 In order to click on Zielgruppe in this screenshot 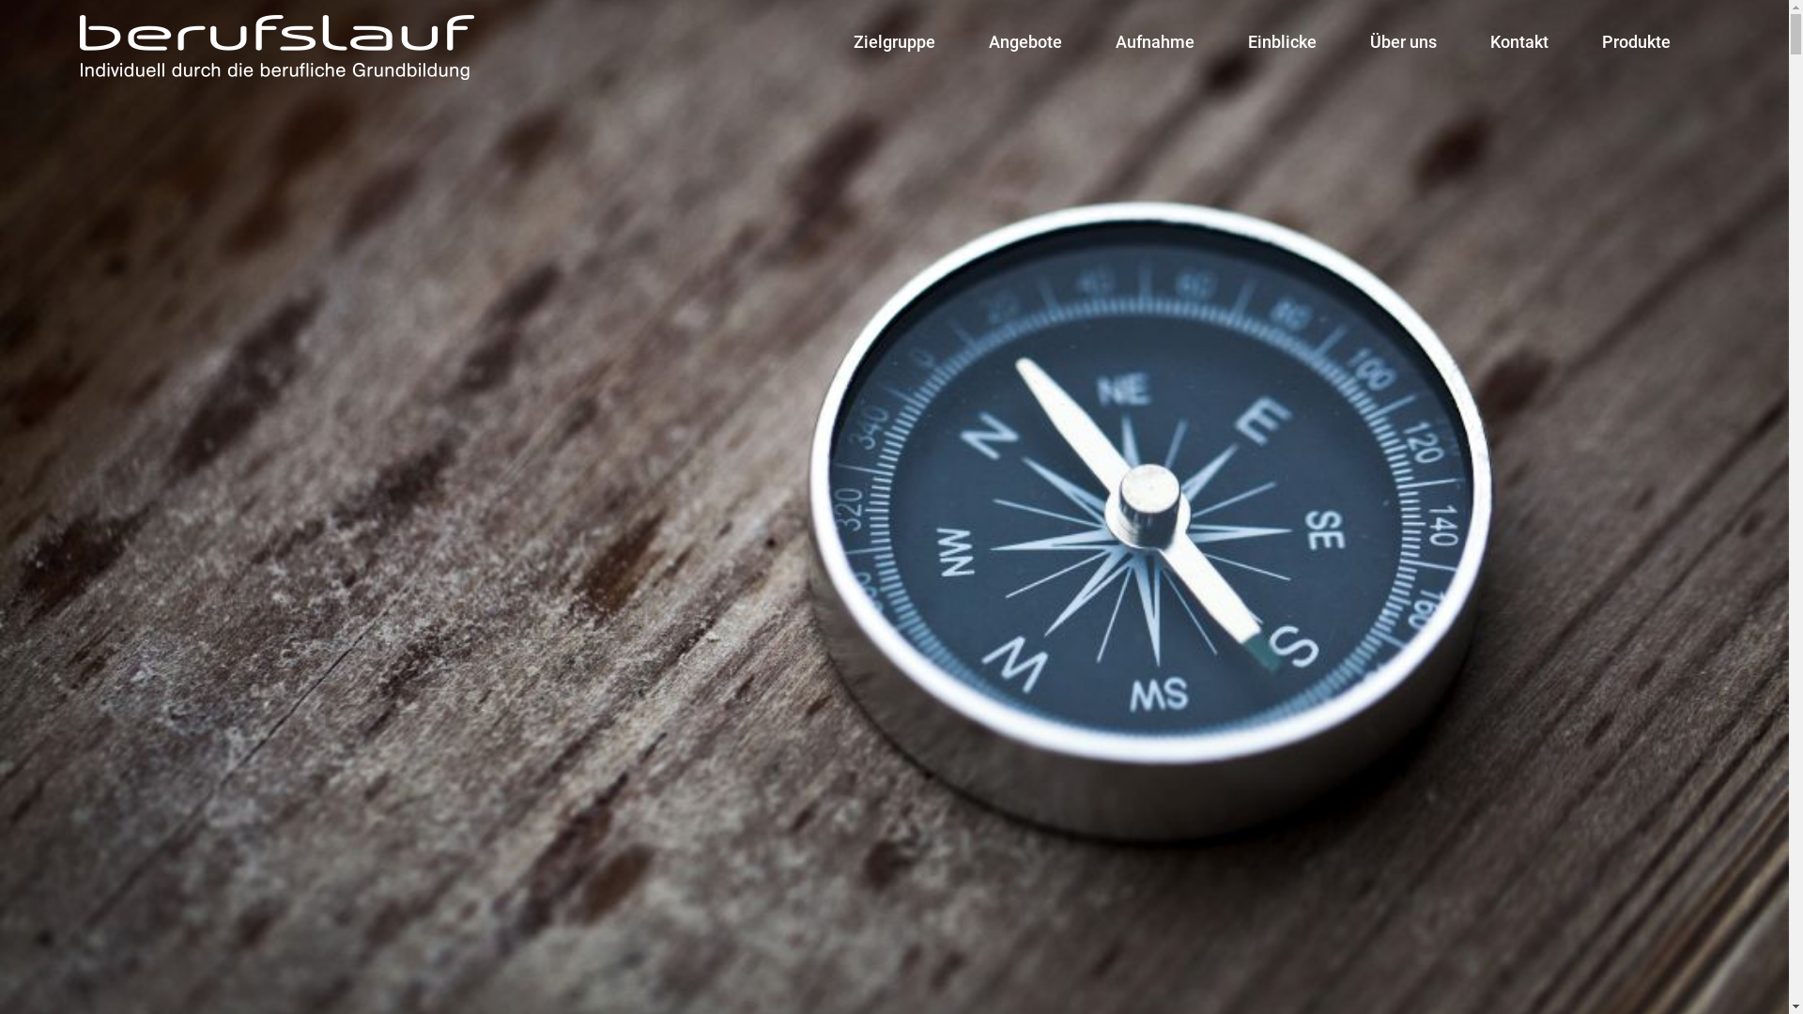, I will do `click(894, 42)`.